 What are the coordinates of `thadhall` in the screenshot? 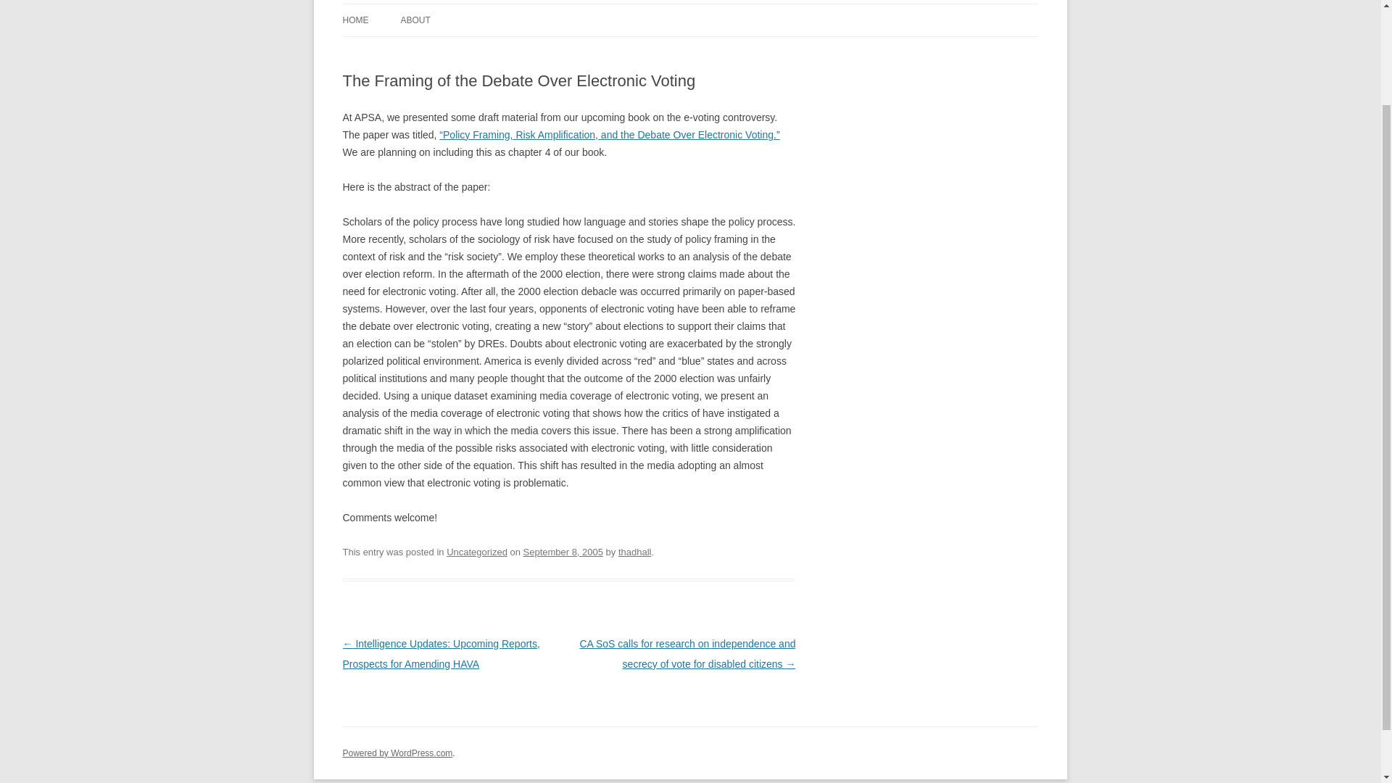 It's located at (634, 551).